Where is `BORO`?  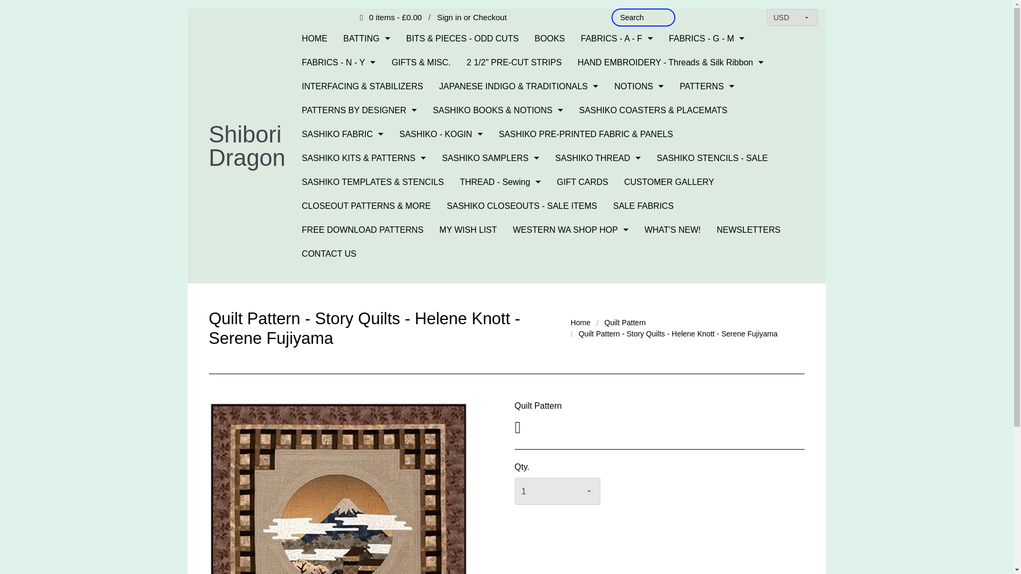 BORO is located at coordinates (617, 250).